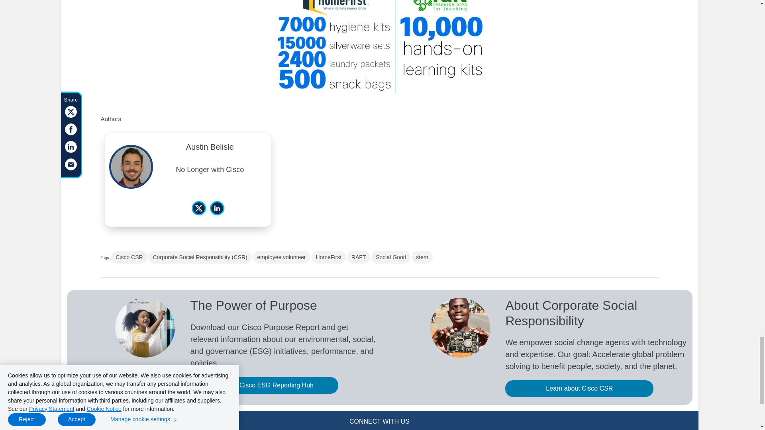 The width and height of the screenshot is (765, 430). I want to click on HomeFirst, so click(329, 257).